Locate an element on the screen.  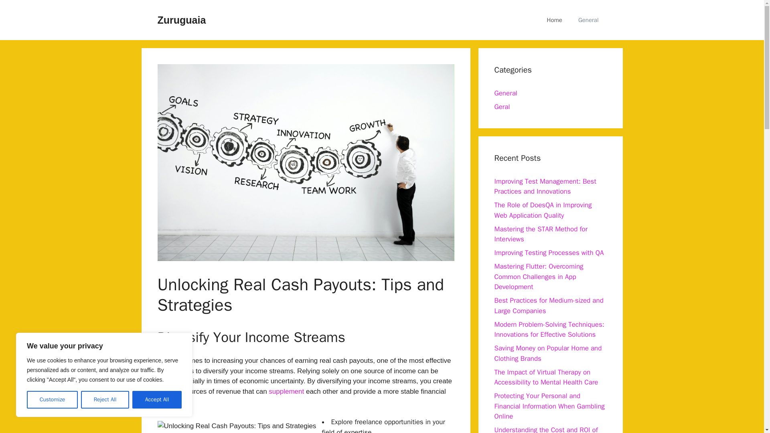
Customize is located at coordinates (52, 400).